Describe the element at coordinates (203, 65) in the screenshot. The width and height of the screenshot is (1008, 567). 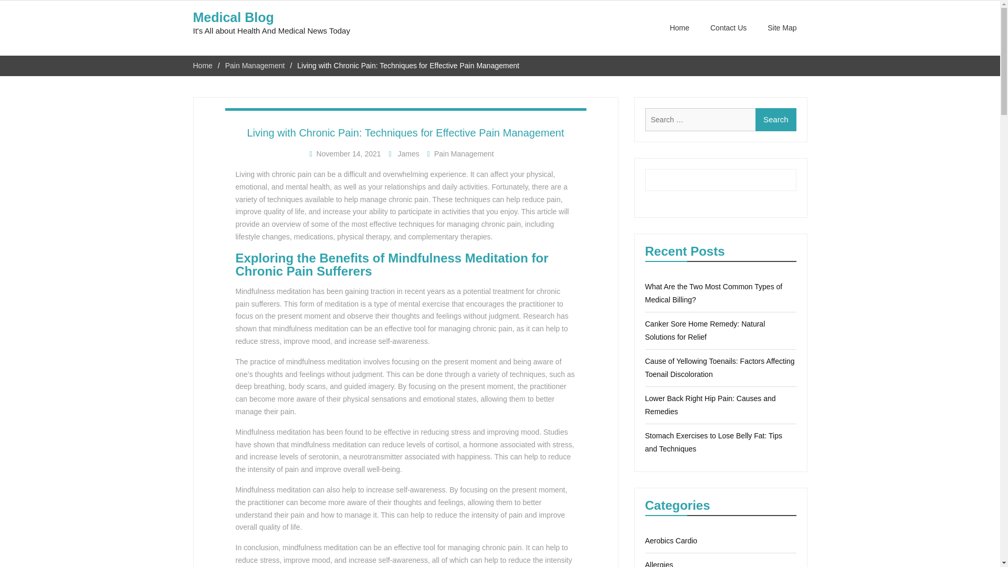
I see `Home` at that location.